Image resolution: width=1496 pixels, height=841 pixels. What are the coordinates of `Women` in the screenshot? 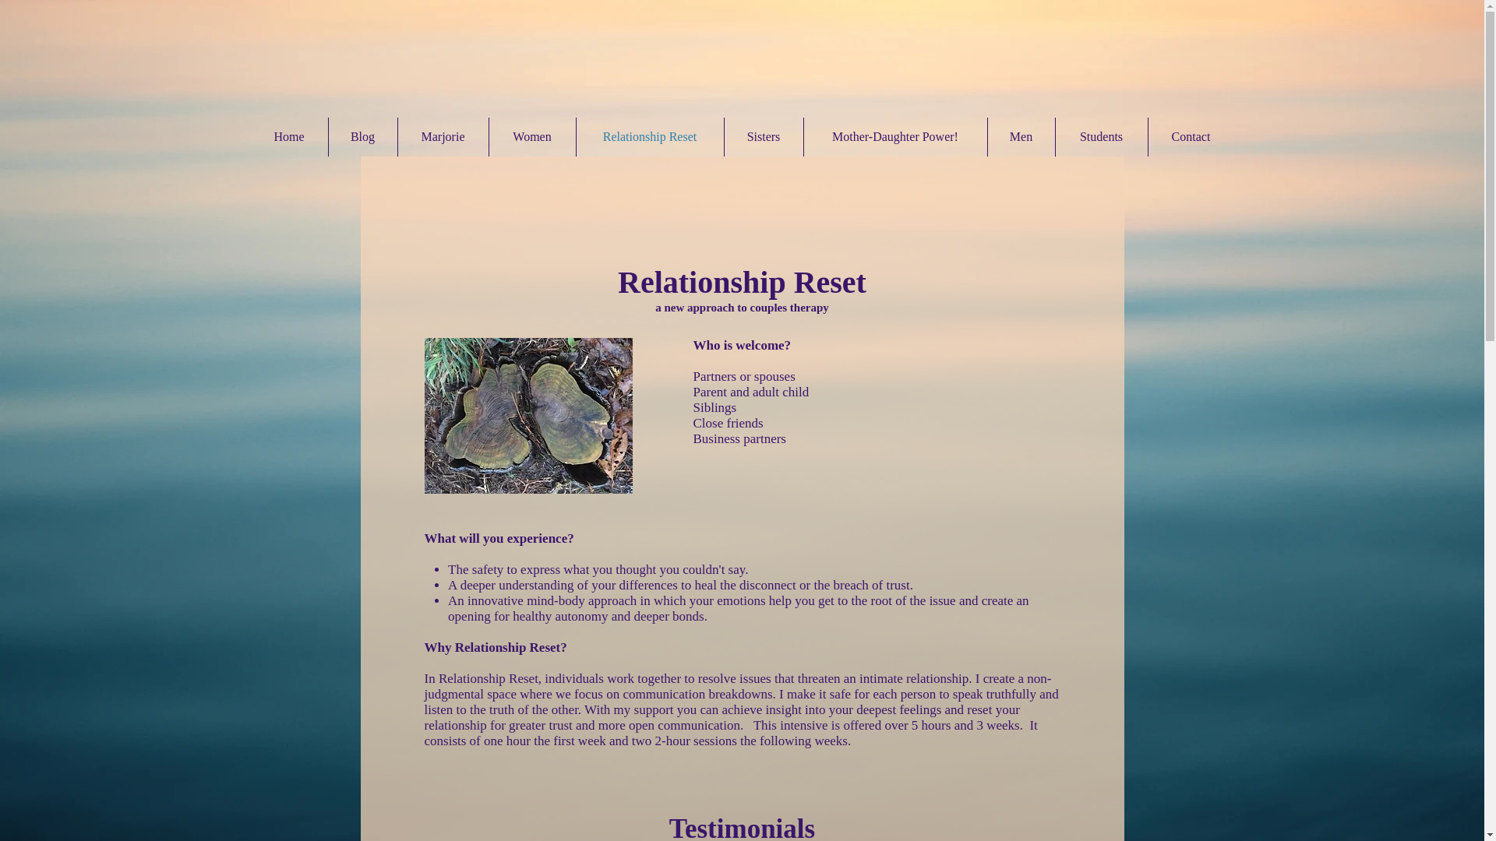 It's located at (532, 137).